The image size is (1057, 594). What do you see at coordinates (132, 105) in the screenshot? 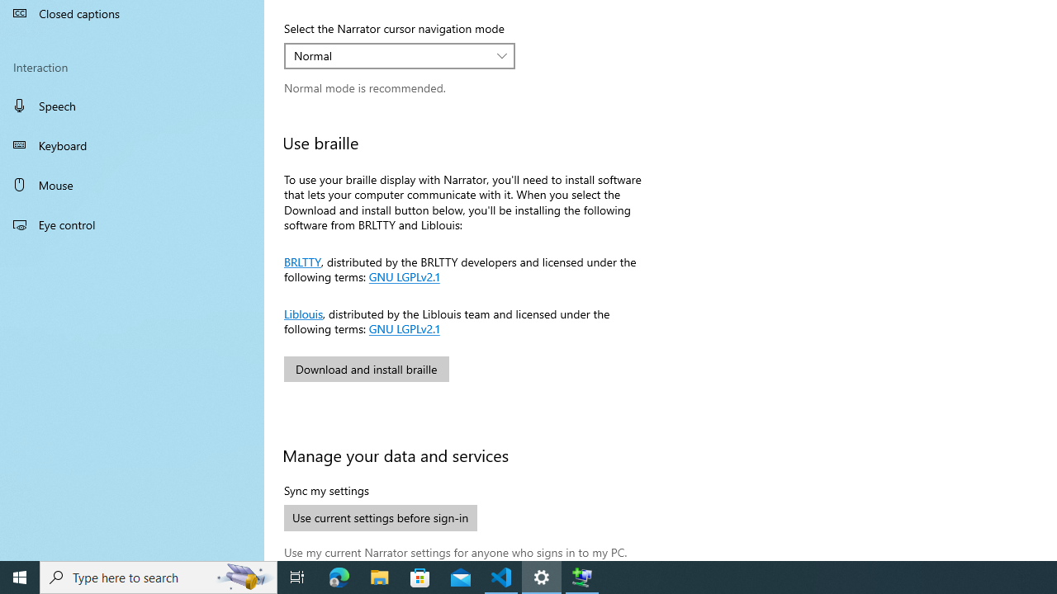
I see `Speech` at bounding box center [132, 105].